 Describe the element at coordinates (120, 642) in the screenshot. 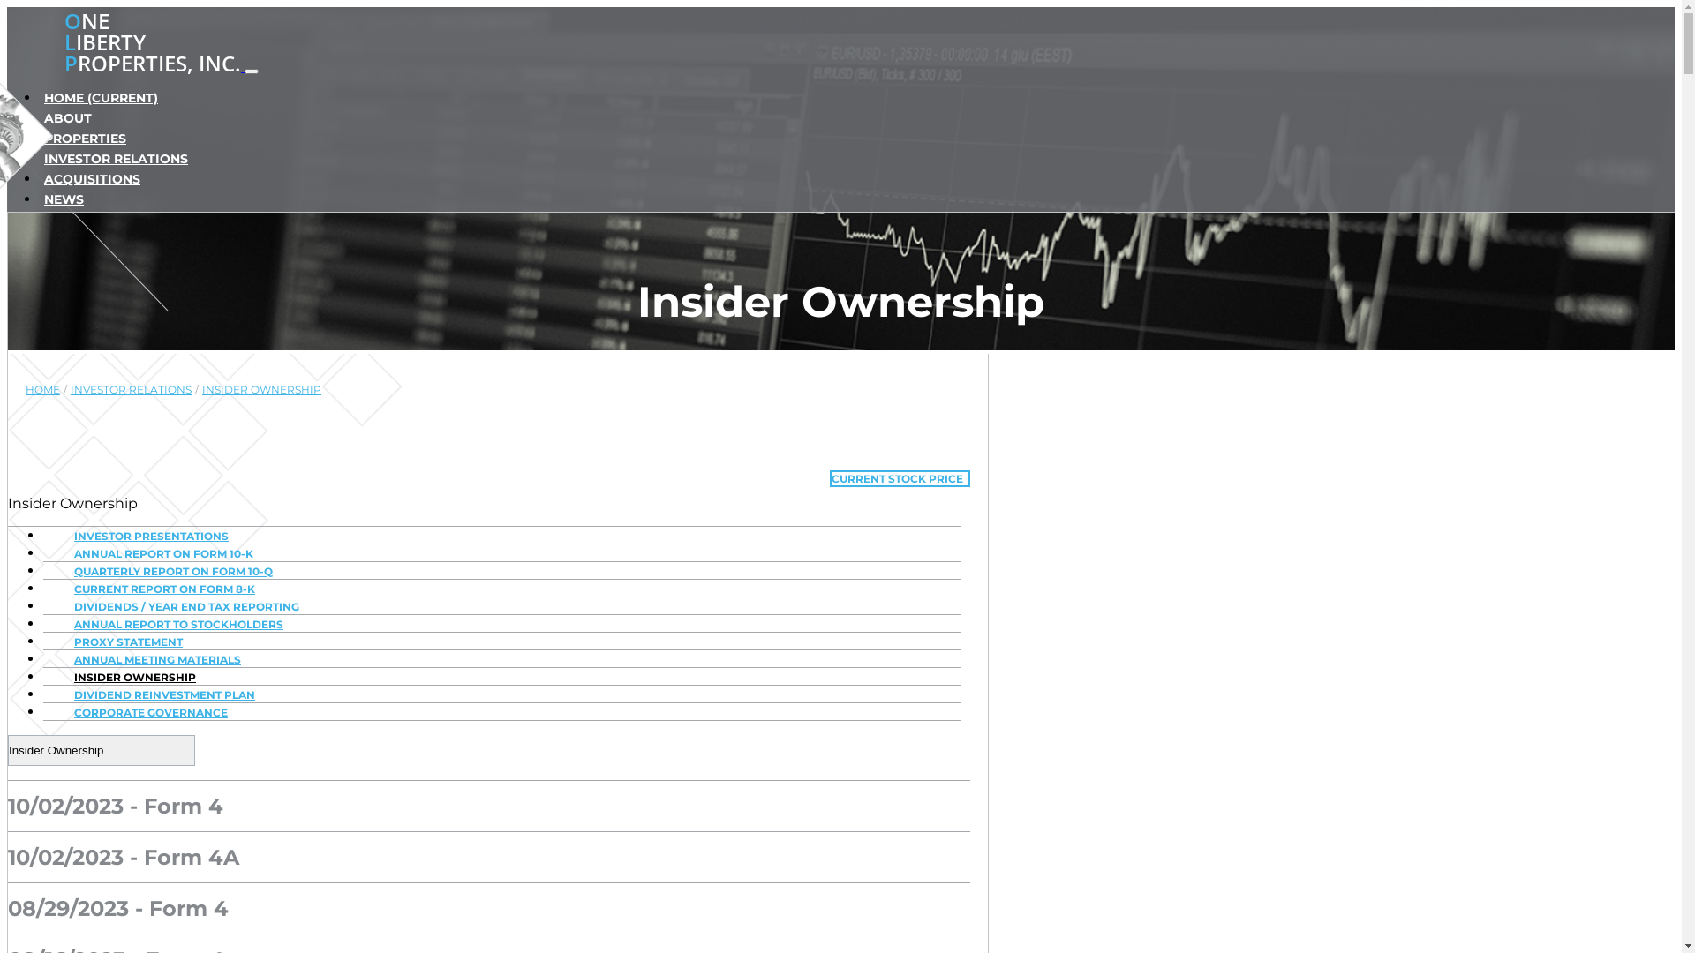

I see `PROXY STATEMENT` at that location.